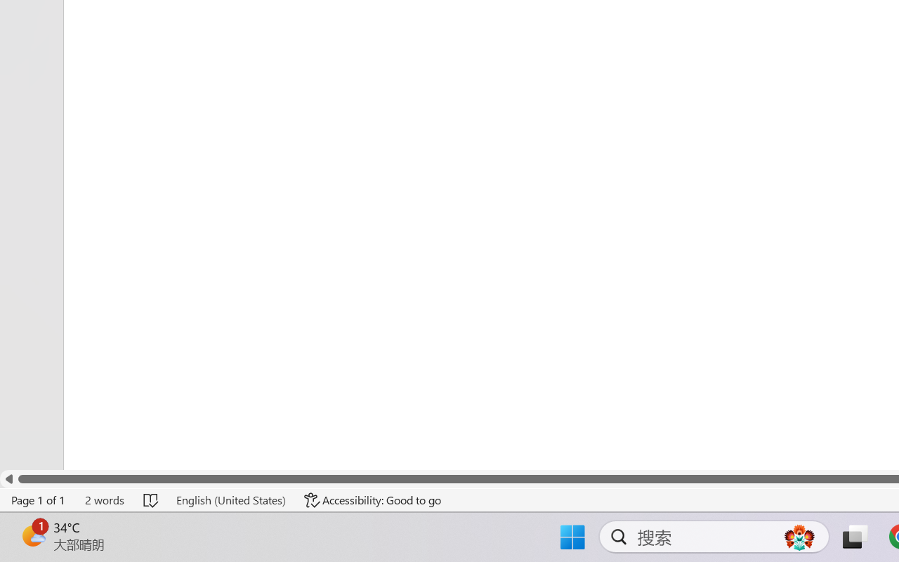 This screenshot has width=899, height=562. I want to click on Spelling and Grammar Check No Errors, so click(152, 500).